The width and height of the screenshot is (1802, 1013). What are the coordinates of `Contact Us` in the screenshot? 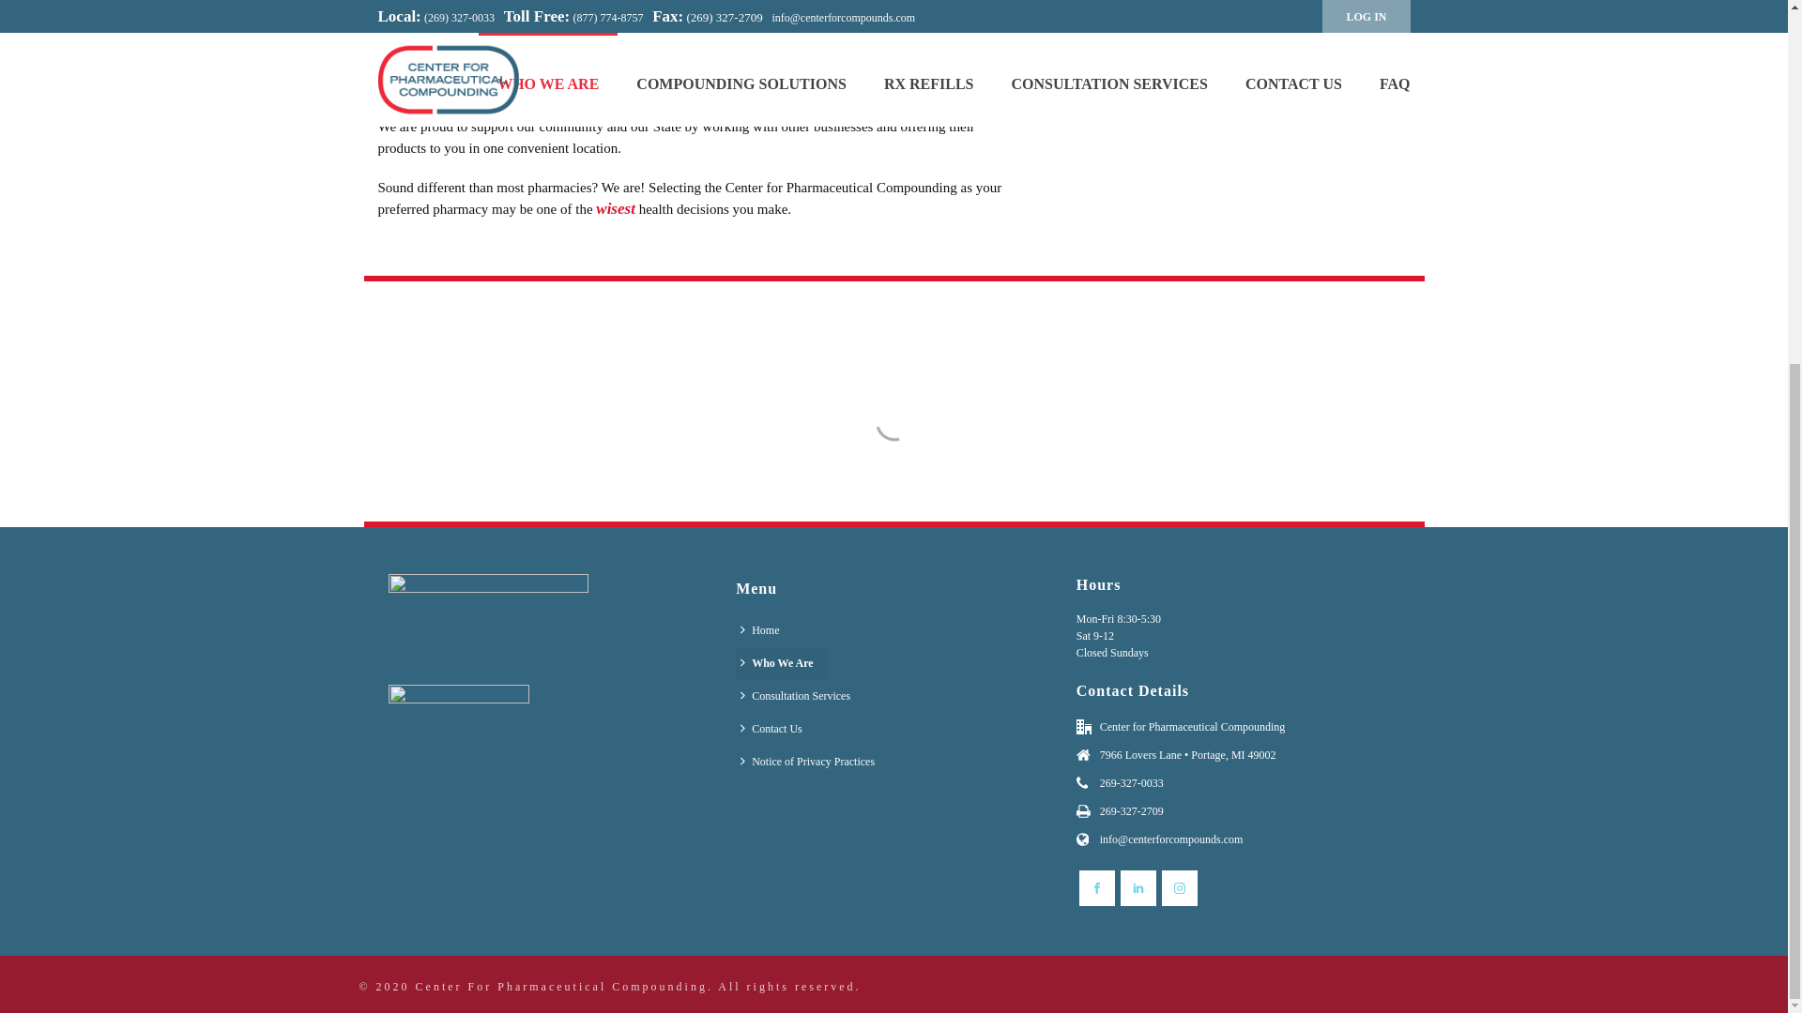 It's located at (775, 729).